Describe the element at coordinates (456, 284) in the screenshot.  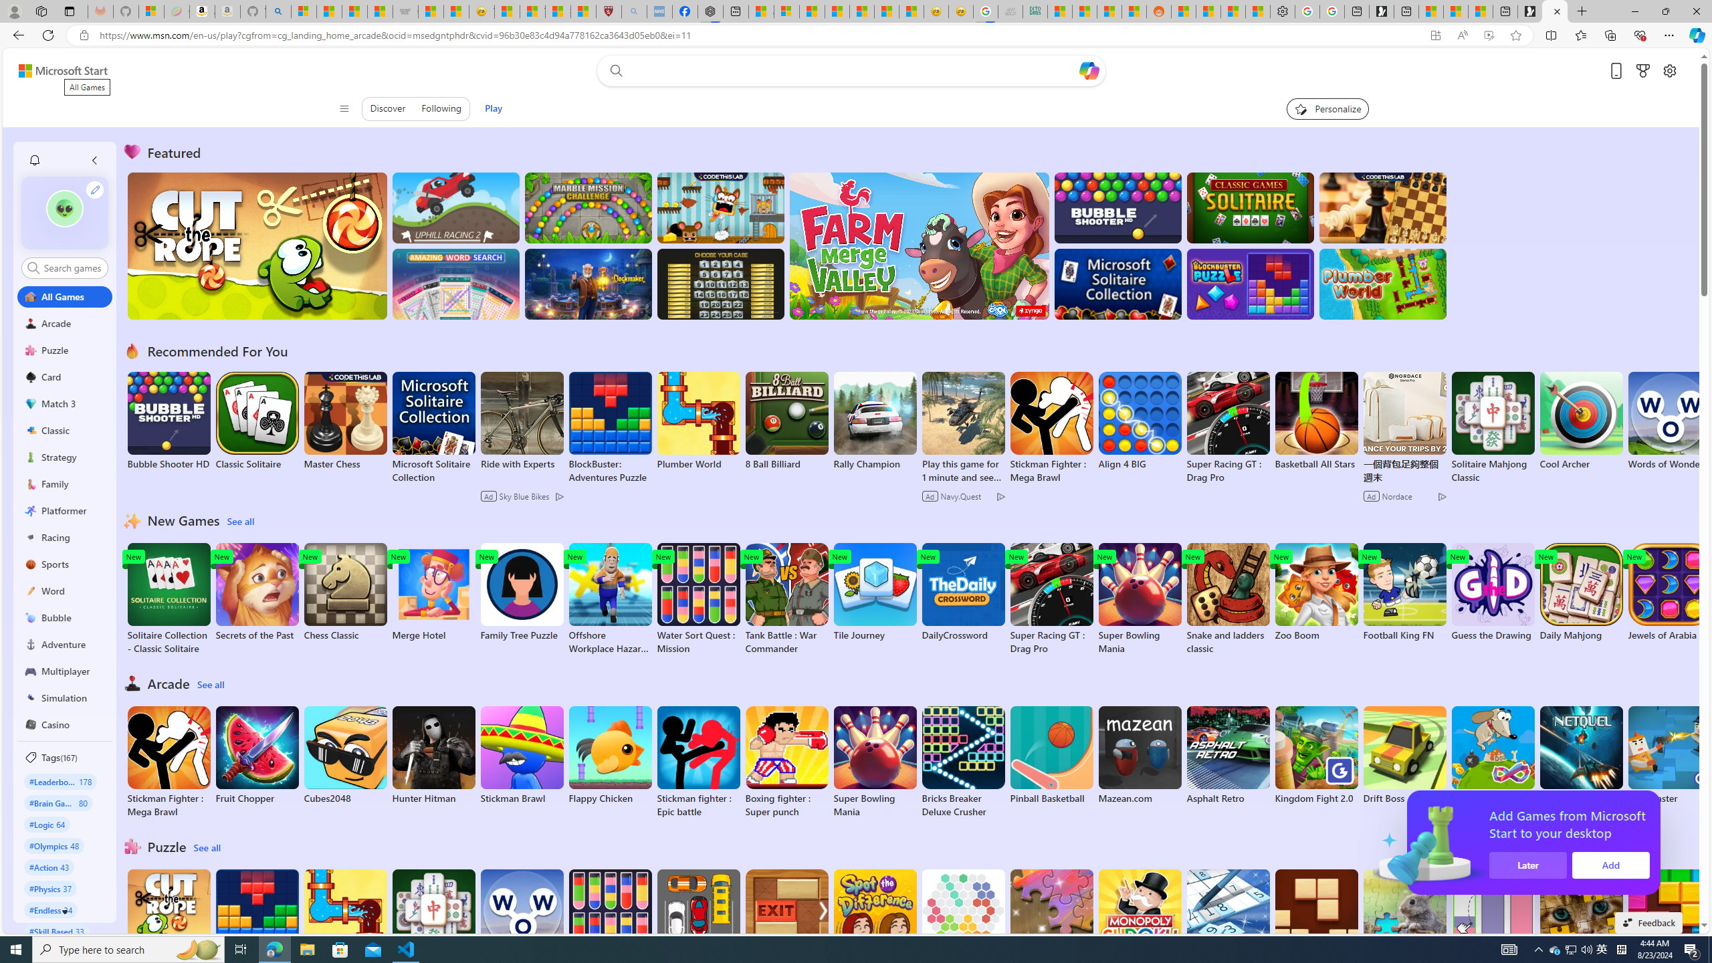
I see `Amazing Word Search` at that location.